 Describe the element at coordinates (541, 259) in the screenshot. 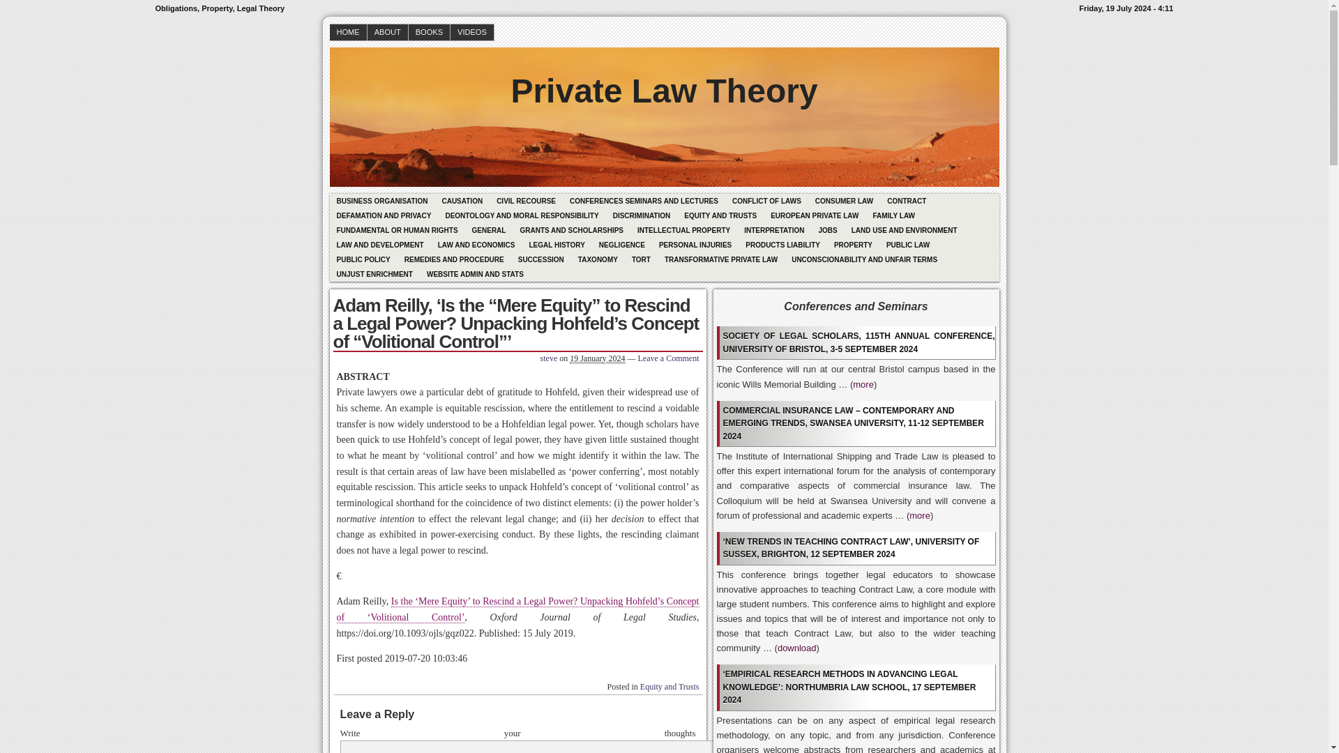

I see `SUCCESSION` at that location.